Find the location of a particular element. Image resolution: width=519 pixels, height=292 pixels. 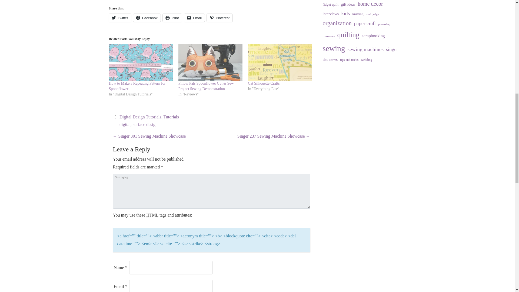

Click to share on Twitter is located at coordinates (119, 18).